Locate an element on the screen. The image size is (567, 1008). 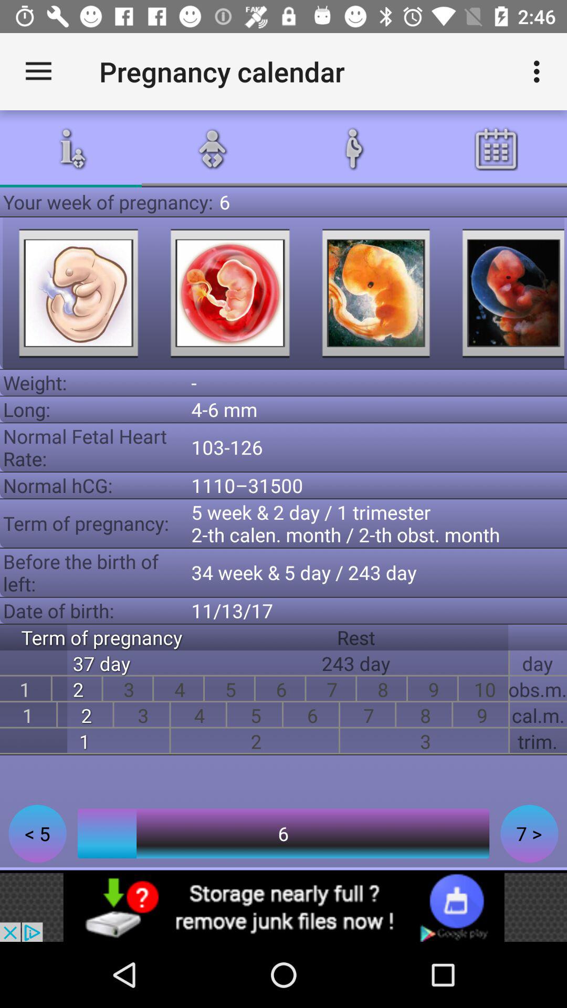
scan page is located at coordinates (230, 293).